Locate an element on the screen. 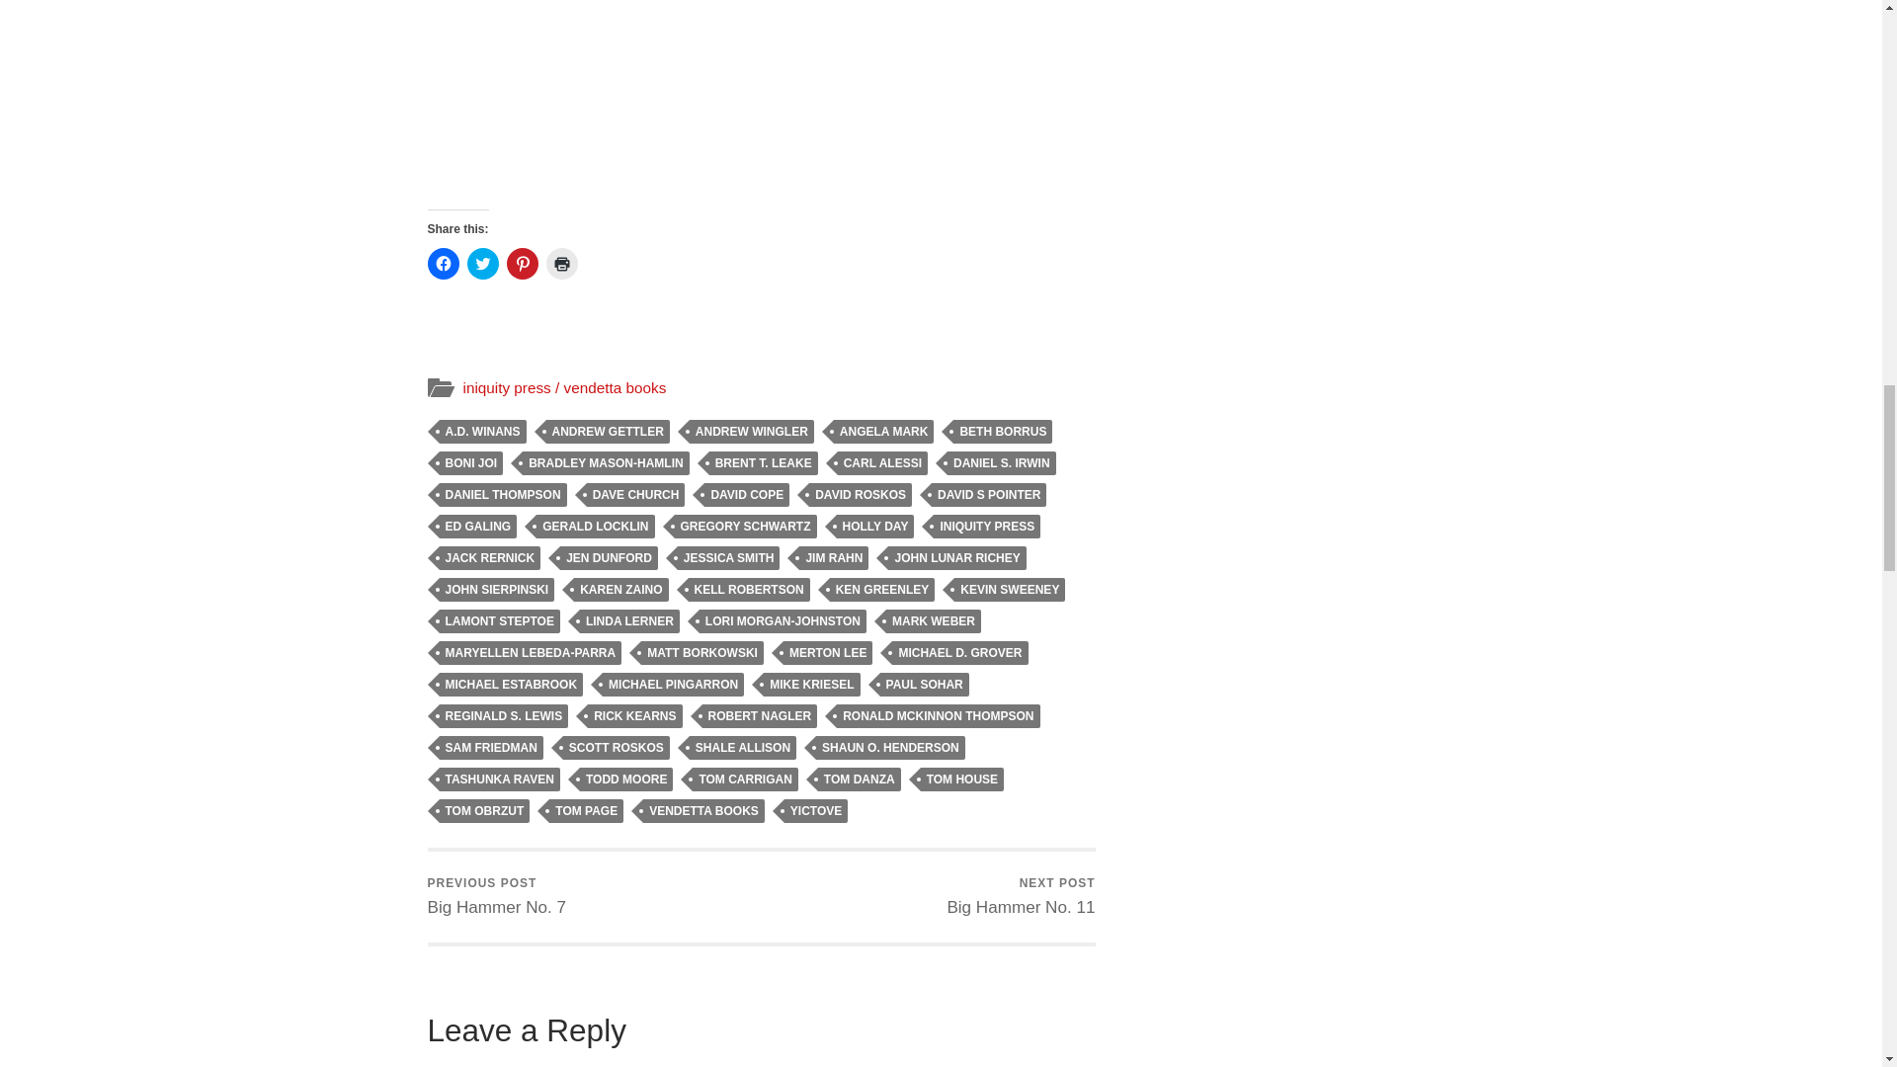 This screenshot has width=1897, height=1067. Click to share on Facebook is located at coordinates (443, 263).